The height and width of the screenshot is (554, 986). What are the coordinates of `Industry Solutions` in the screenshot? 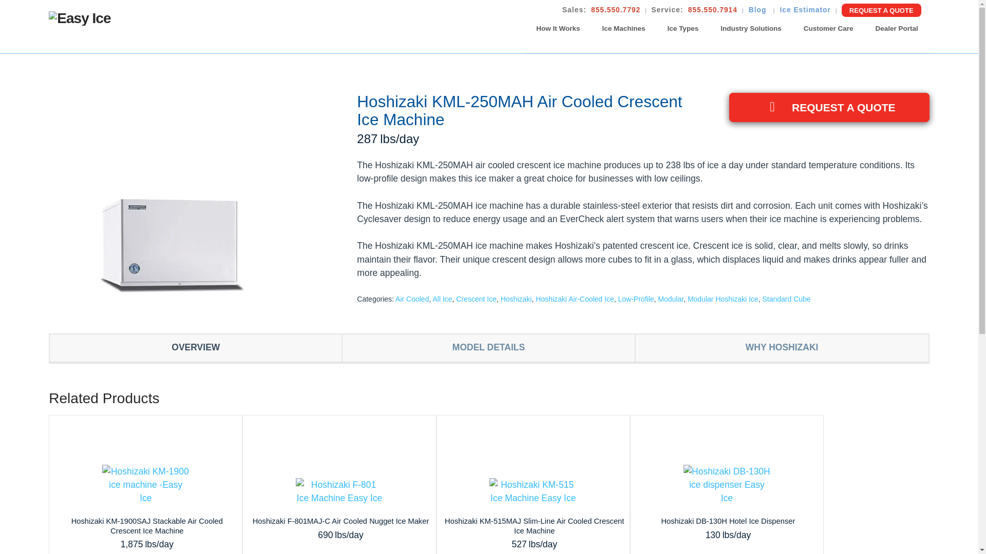 It's located at (751, 29).